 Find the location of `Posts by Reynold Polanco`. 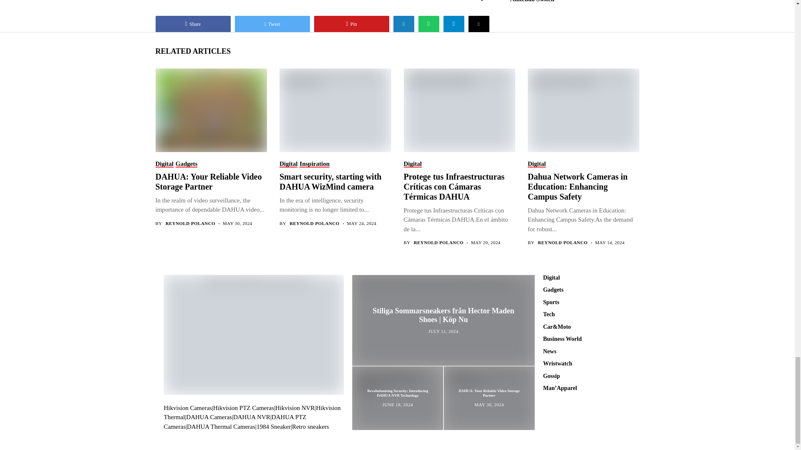

Posts by Reynold Polanco is located at coordinates (314, 223).